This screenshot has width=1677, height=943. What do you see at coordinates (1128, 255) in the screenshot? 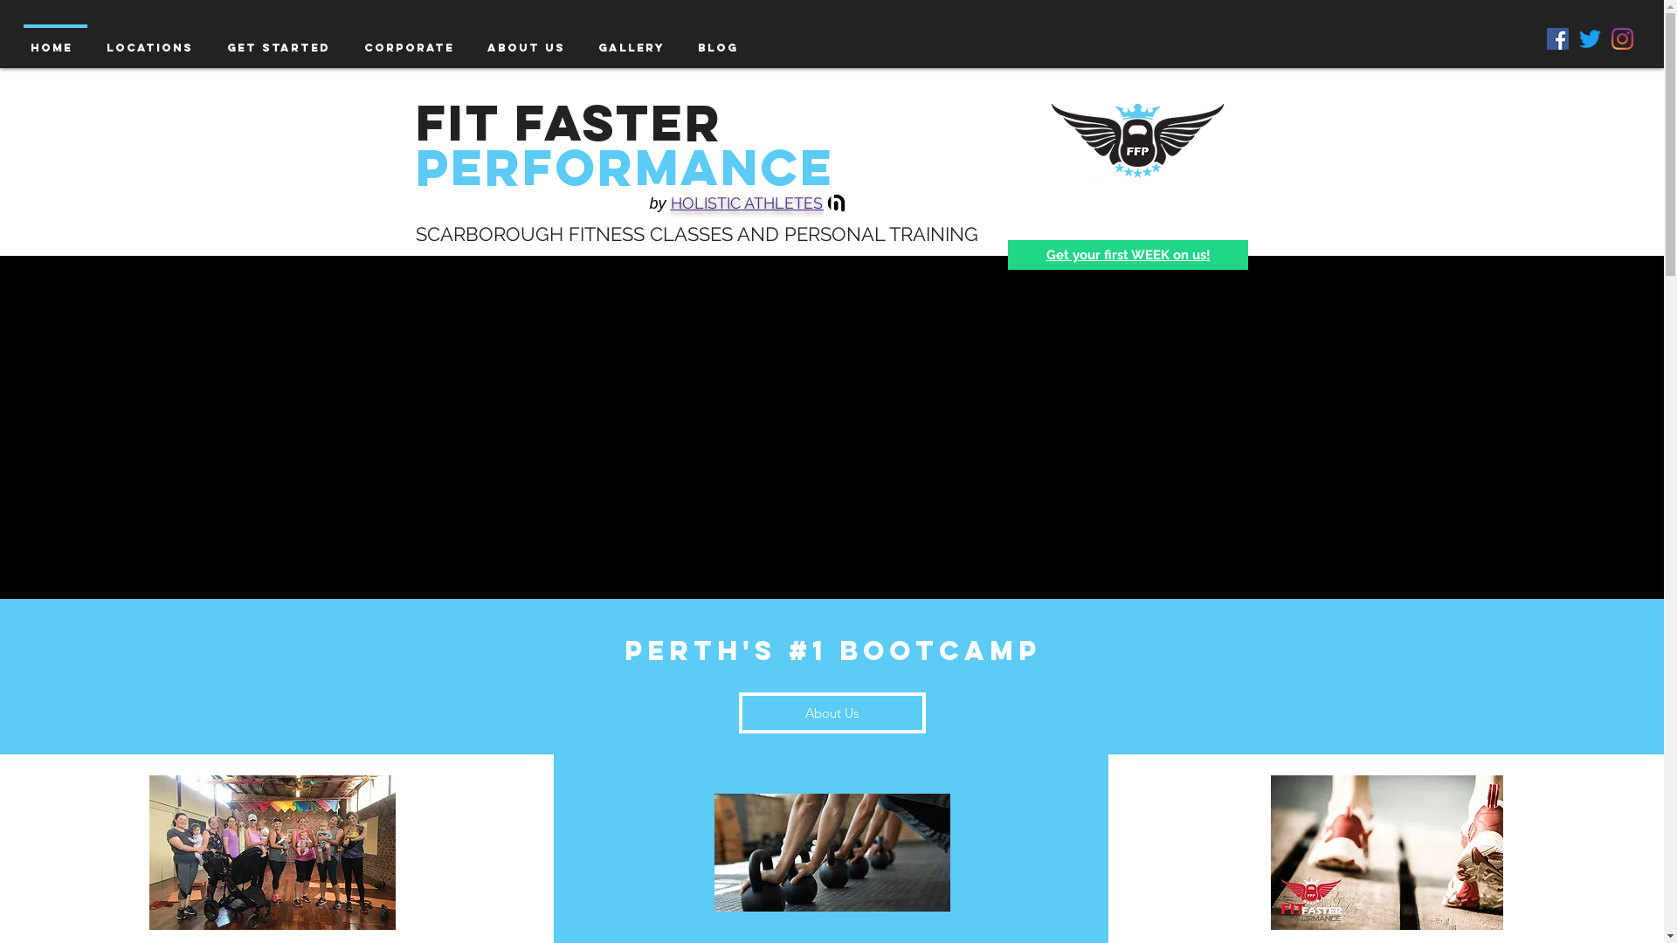
I see `Get your first WEEK on us!` at bounding box center [1128, 255].